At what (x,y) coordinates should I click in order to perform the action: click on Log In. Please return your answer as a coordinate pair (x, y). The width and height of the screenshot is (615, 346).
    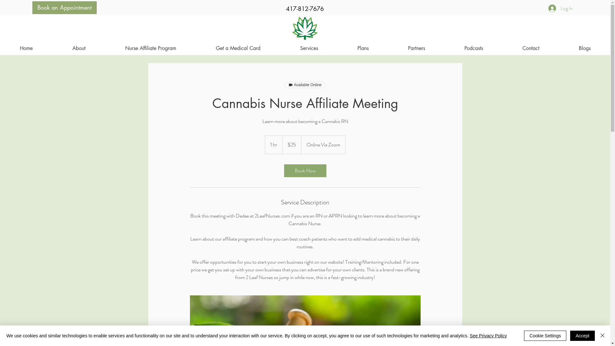
    Looking at the image, I should click on (561, 8).